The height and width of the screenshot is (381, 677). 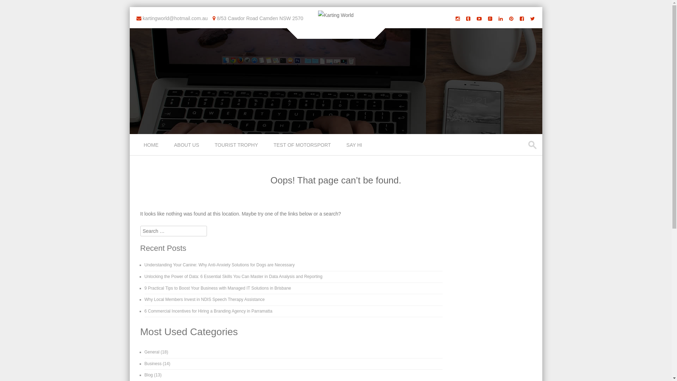 I want to click on Business, so click(x=153, y=364).